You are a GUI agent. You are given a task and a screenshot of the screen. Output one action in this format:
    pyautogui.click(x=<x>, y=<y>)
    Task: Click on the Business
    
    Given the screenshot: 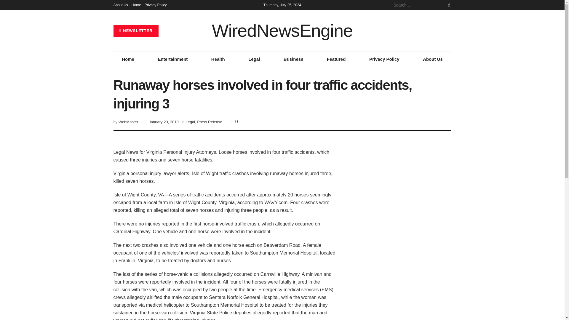 What is the action you would take?
    pyautogui.click(x=293, y=59)
    